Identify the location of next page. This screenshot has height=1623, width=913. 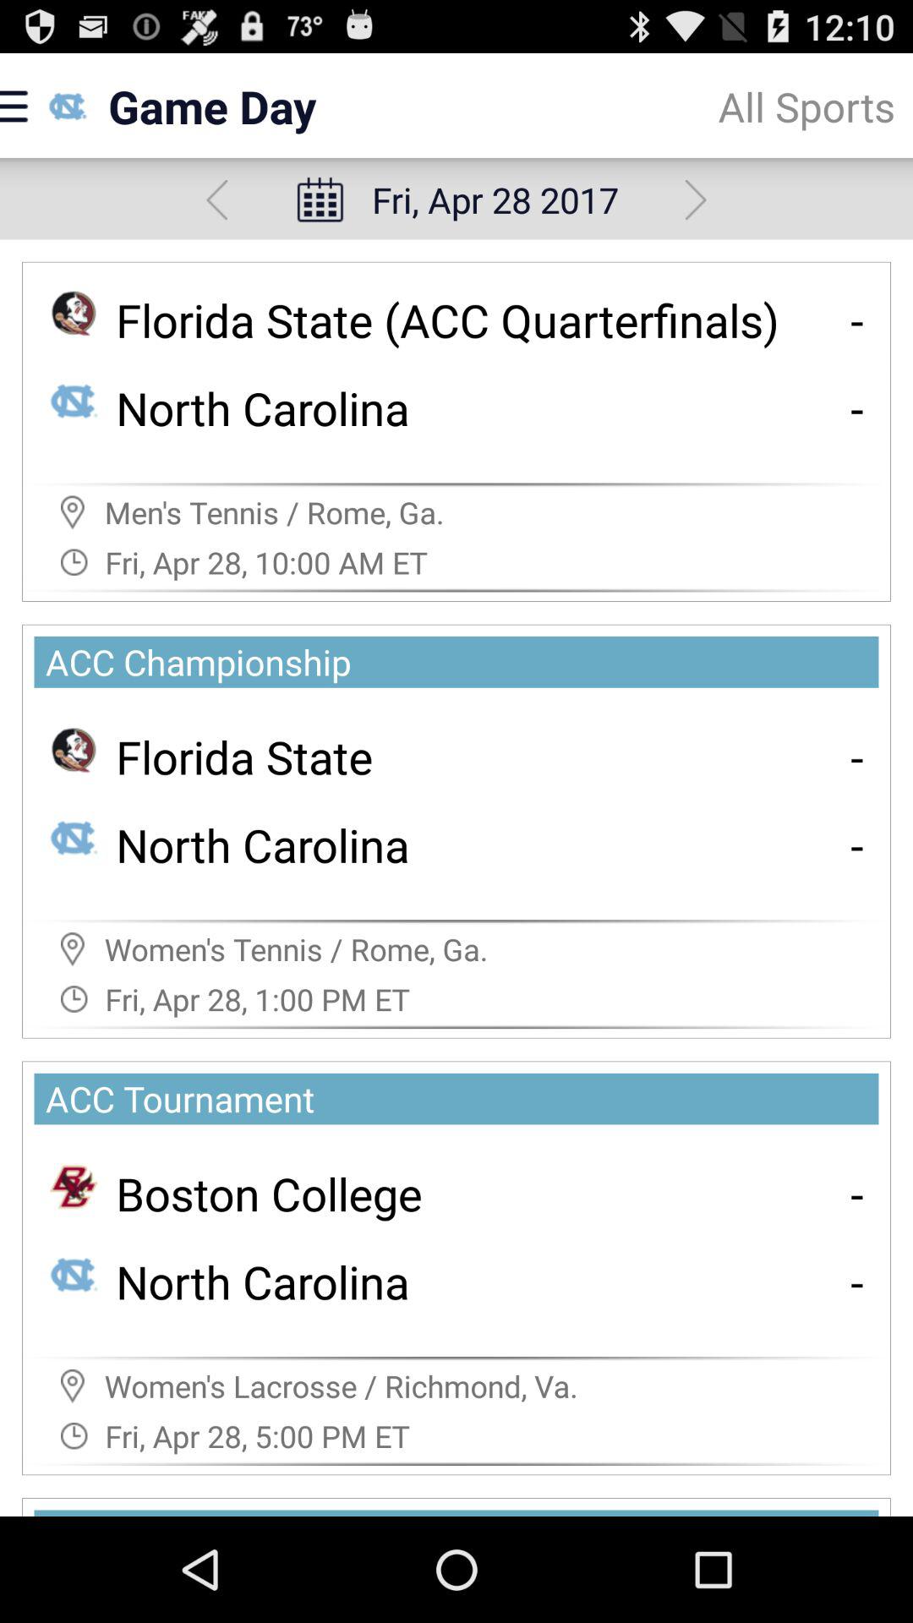
(695, 199).